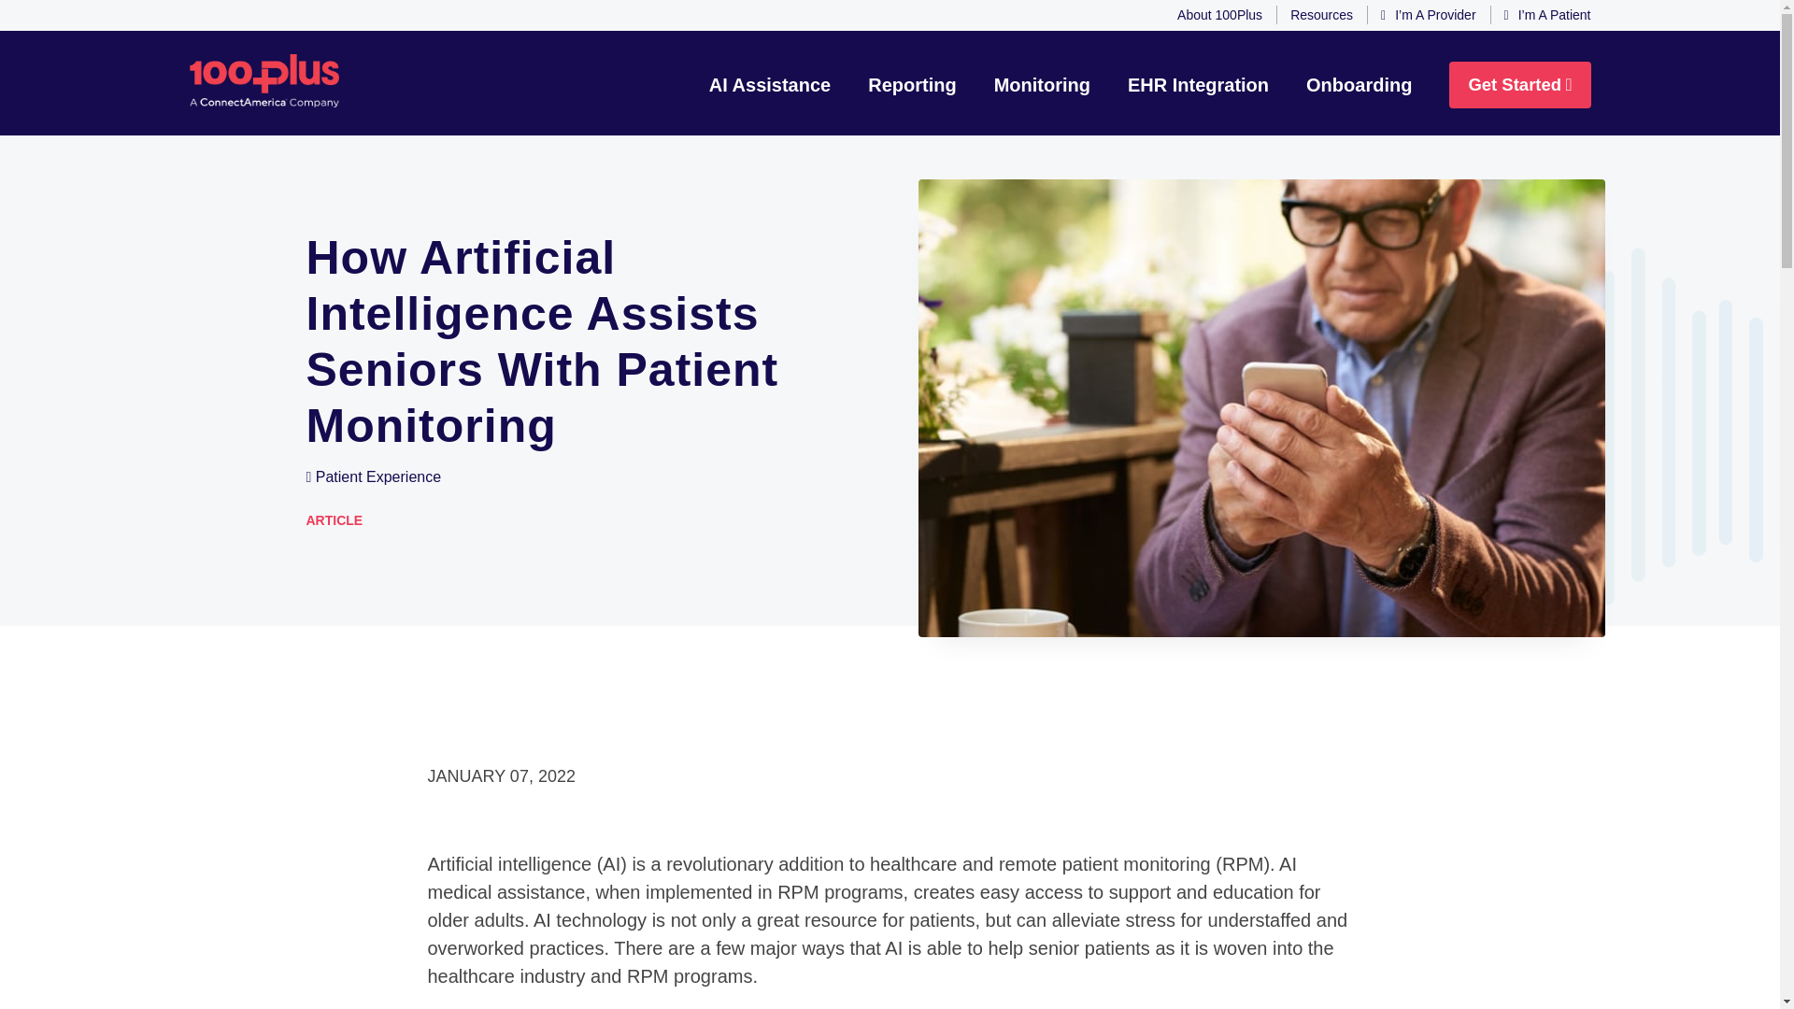 This screenshot has width=1794, height=1009. What do you see at coordinates (1321, 15) in the screenshot?
I see `Resources` at bounding box center [1321, 15].